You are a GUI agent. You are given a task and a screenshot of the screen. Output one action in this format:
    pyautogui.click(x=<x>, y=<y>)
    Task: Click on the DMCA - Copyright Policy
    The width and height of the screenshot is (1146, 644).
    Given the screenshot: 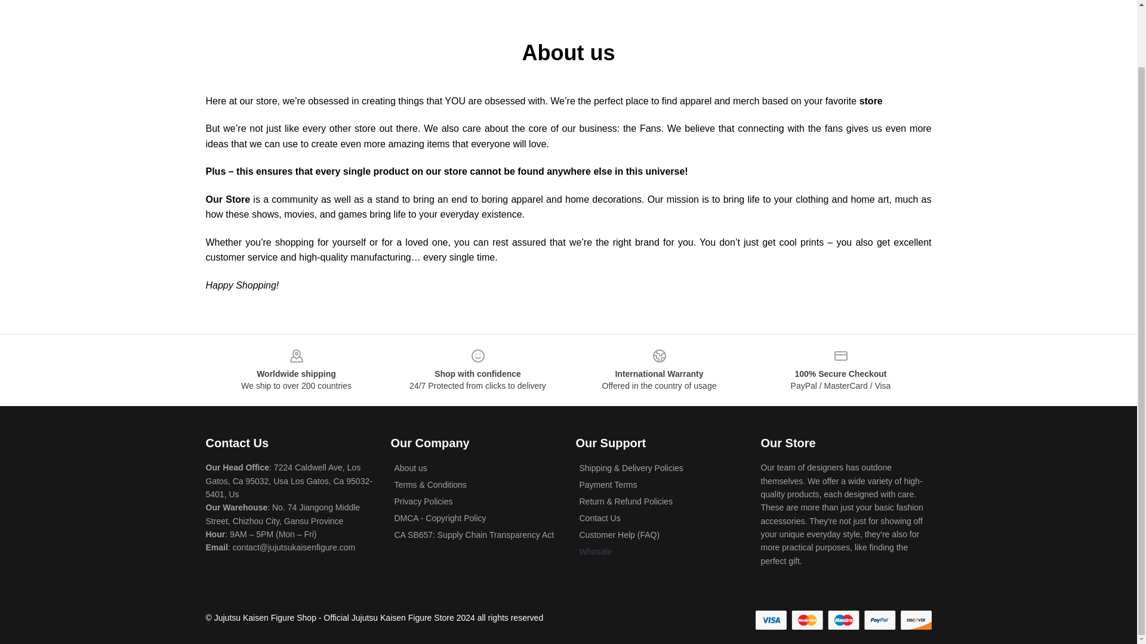 What is the action you would take?
    pyautogui.click(x=440, y=518)
    